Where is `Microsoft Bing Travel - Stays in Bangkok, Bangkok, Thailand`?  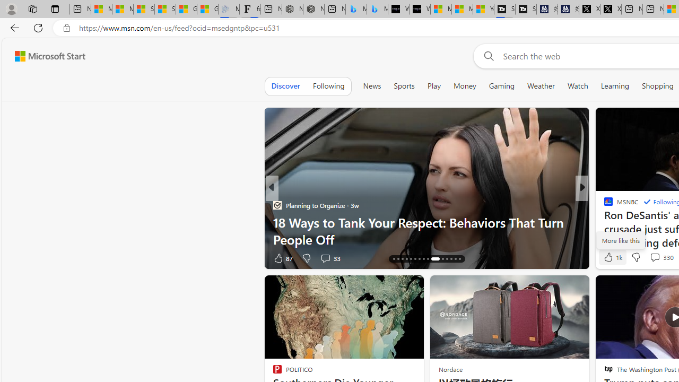
Microsoft Bing Travel - Stays in Bangkok, Bangkok, Thailand is located at coordinates (356, 10).